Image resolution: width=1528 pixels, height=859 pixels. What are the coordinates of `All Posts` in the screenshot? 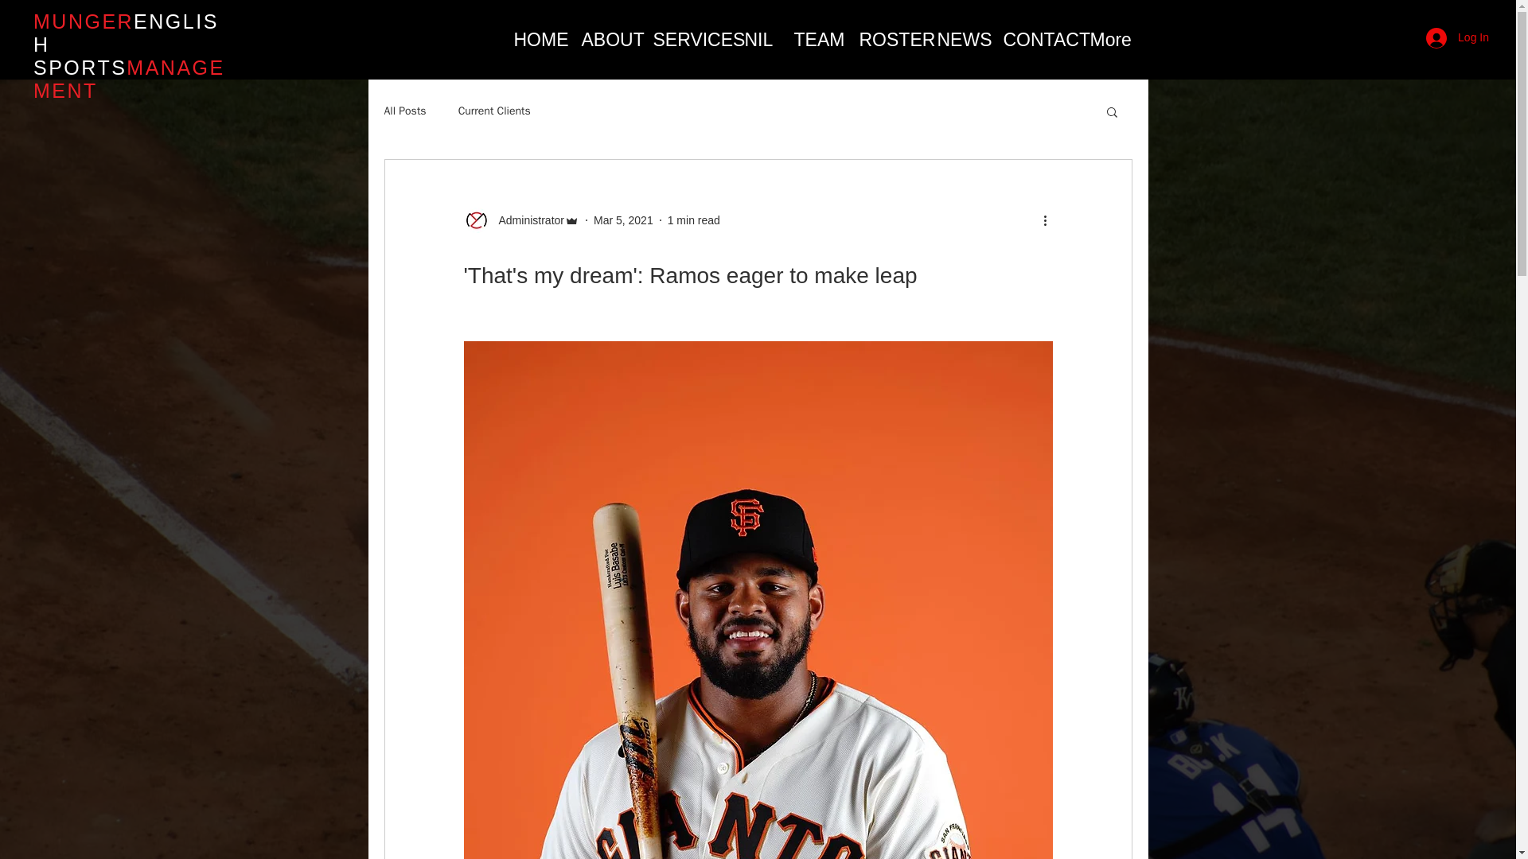 It's located at (404, 111).